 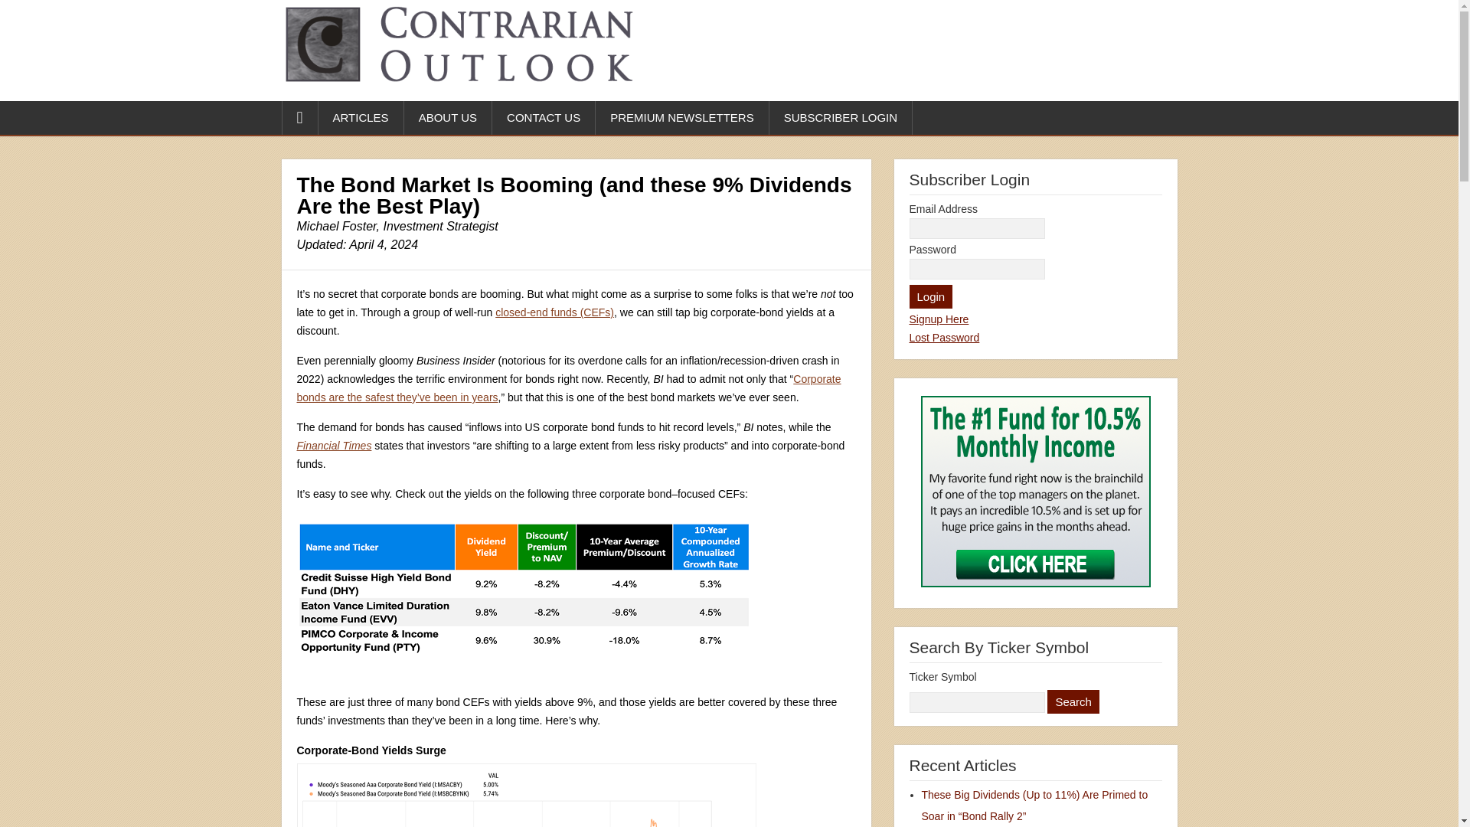 I want to click on Search, so click(x=1073, y=701).